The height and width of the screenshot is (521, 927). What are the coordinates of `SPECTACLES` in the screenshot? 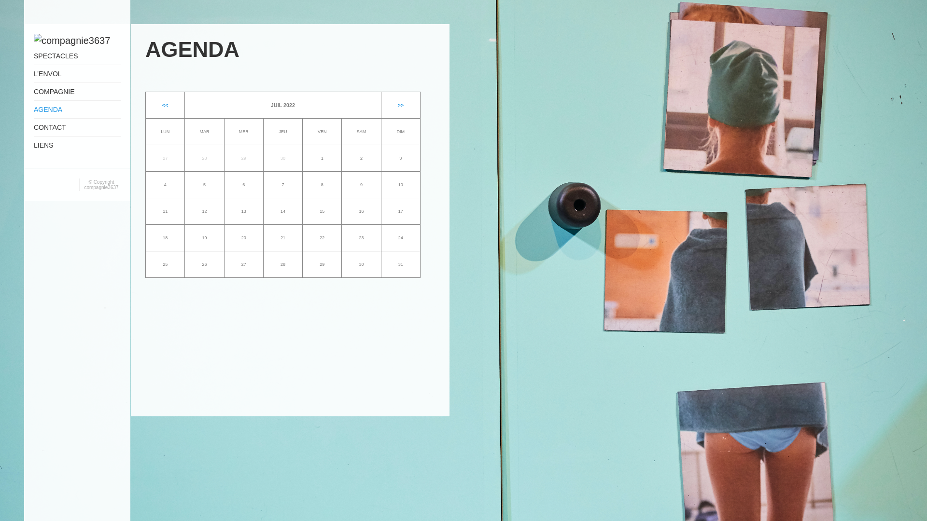 It's located at (77, 56).